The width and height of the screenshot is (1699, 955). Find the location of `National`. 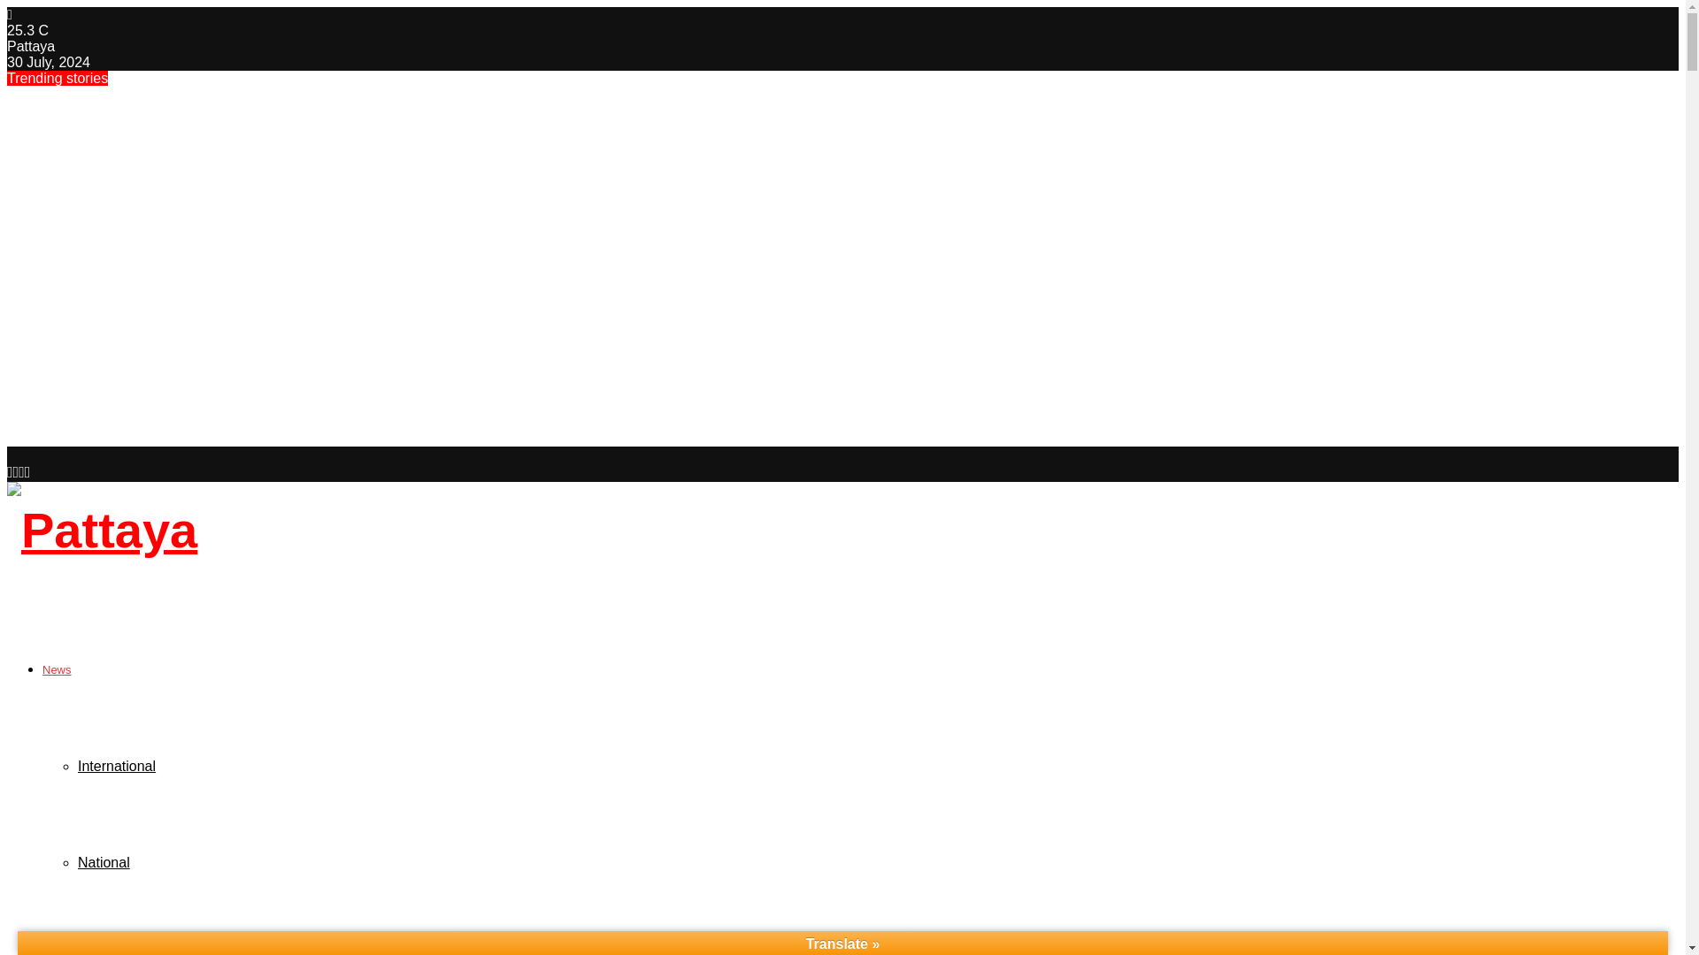

National is located at coordinates (104, 861).